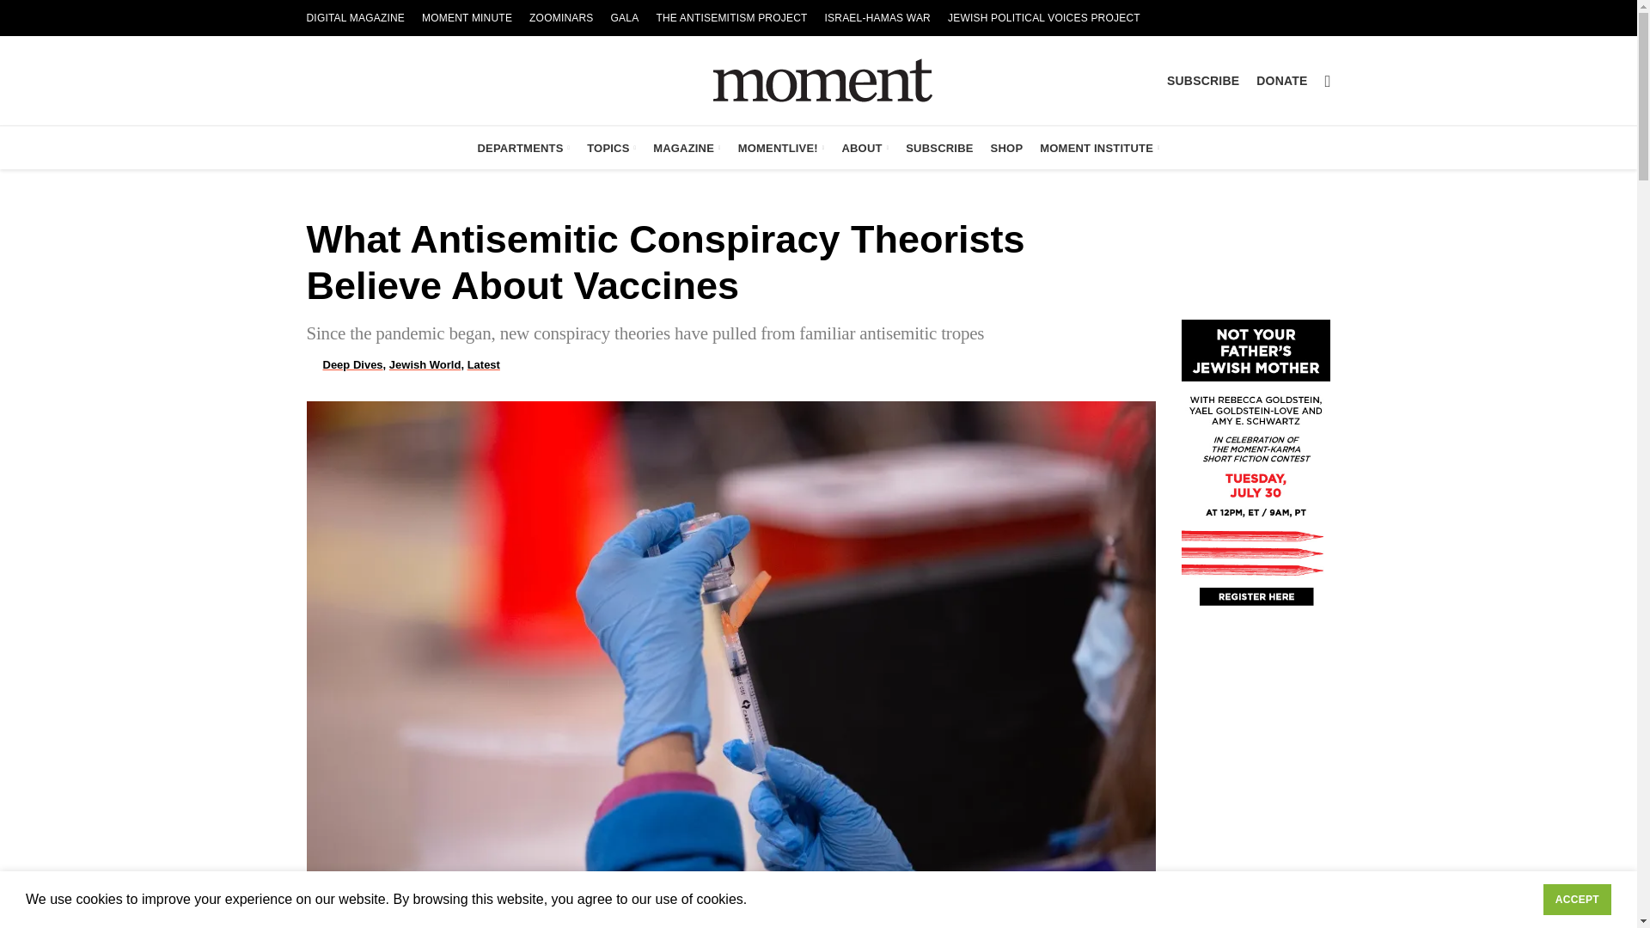 The height and width of the screenshot is (928, 1650). Describe the element at coordinates (467, 18) in the screenshot. I see `MOMENT MINUTE` at that location.